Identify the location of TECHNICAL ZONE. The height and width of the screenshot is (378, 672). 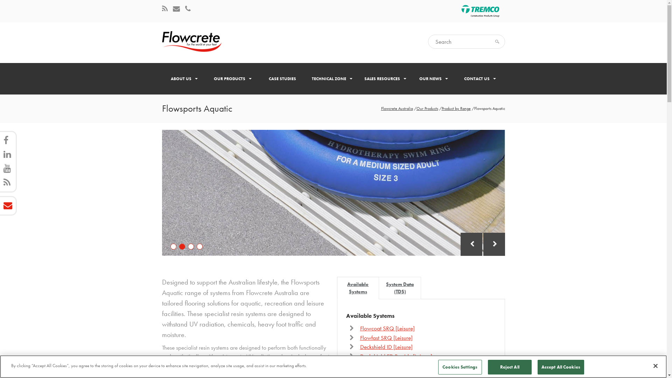
(332, 79).